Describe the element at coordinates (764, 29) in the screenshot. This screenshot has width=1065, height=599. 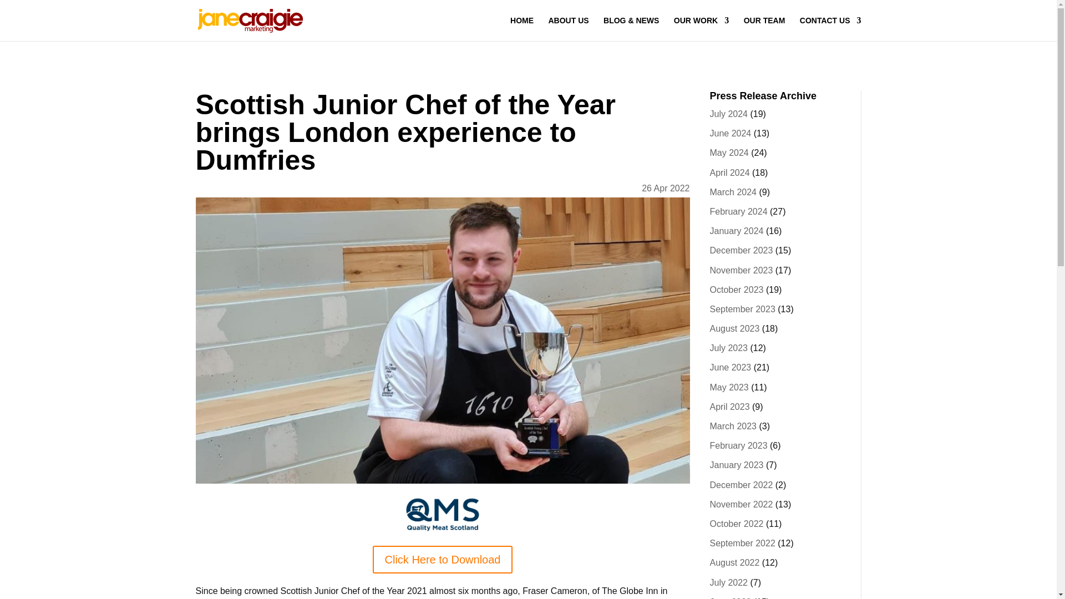
I see `OUR TEAM` at that location.